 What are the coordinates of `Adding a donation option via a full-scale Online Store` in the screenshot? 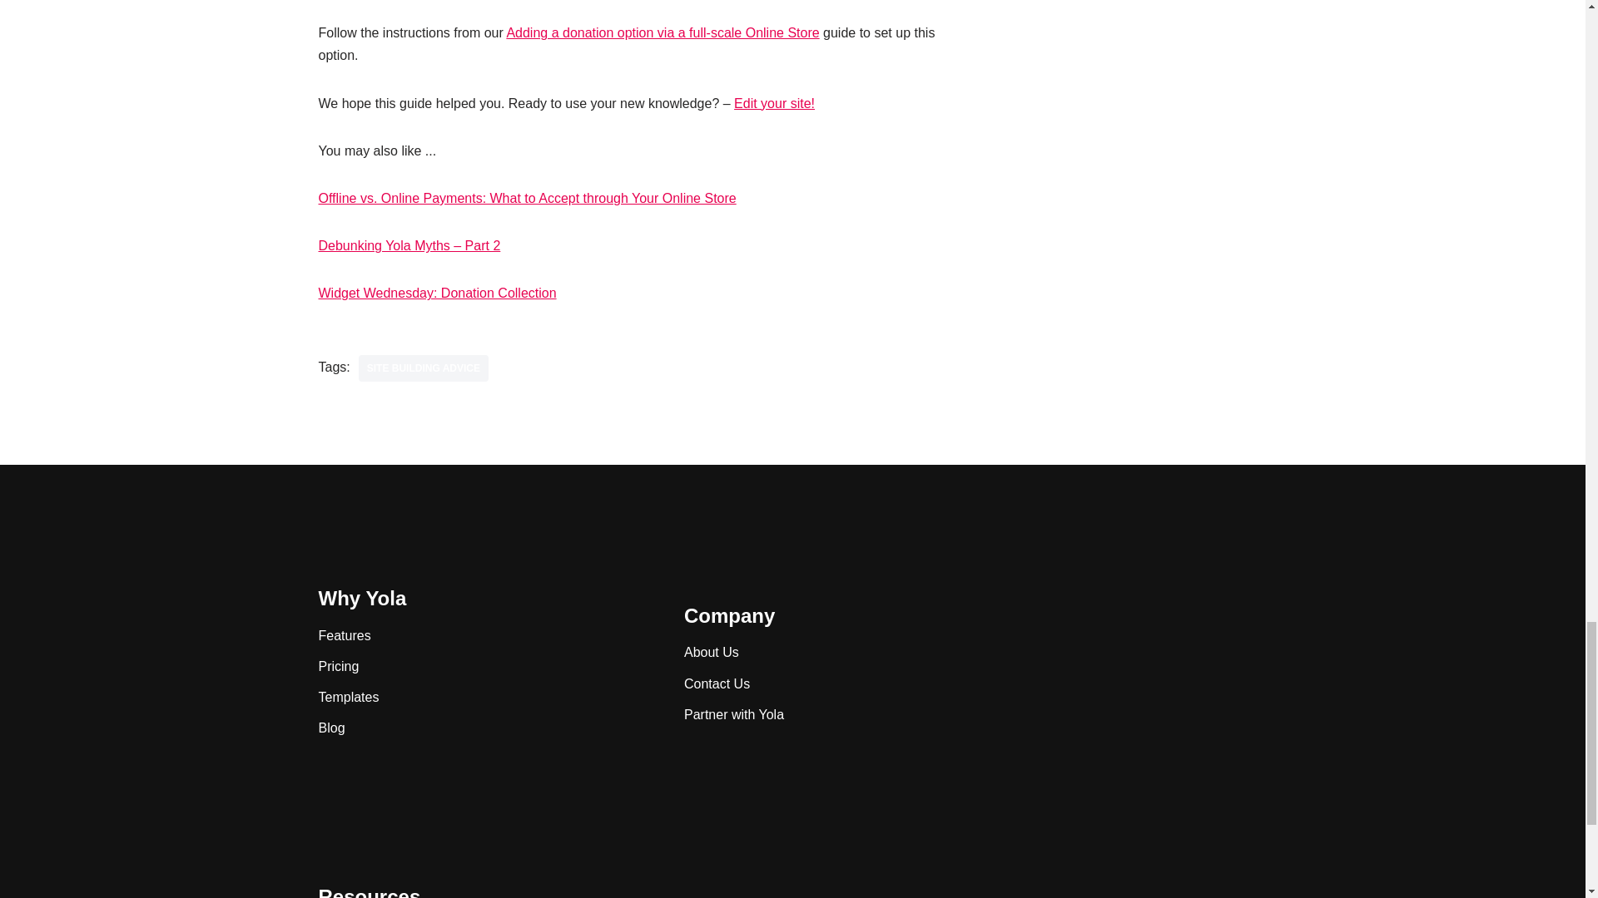 It's located at (663, 32).